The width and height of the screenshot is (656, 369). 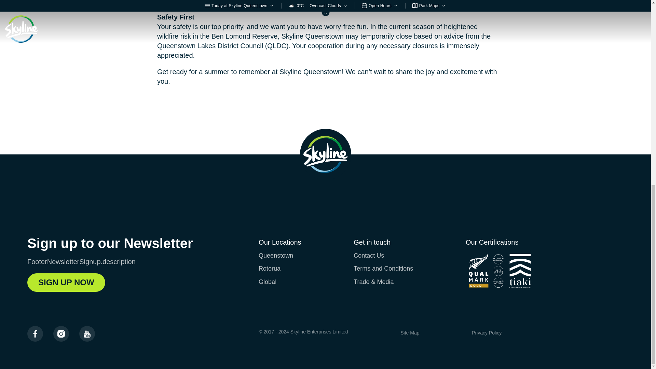 I want to click on Contact Us, so click(x=368, y=256).